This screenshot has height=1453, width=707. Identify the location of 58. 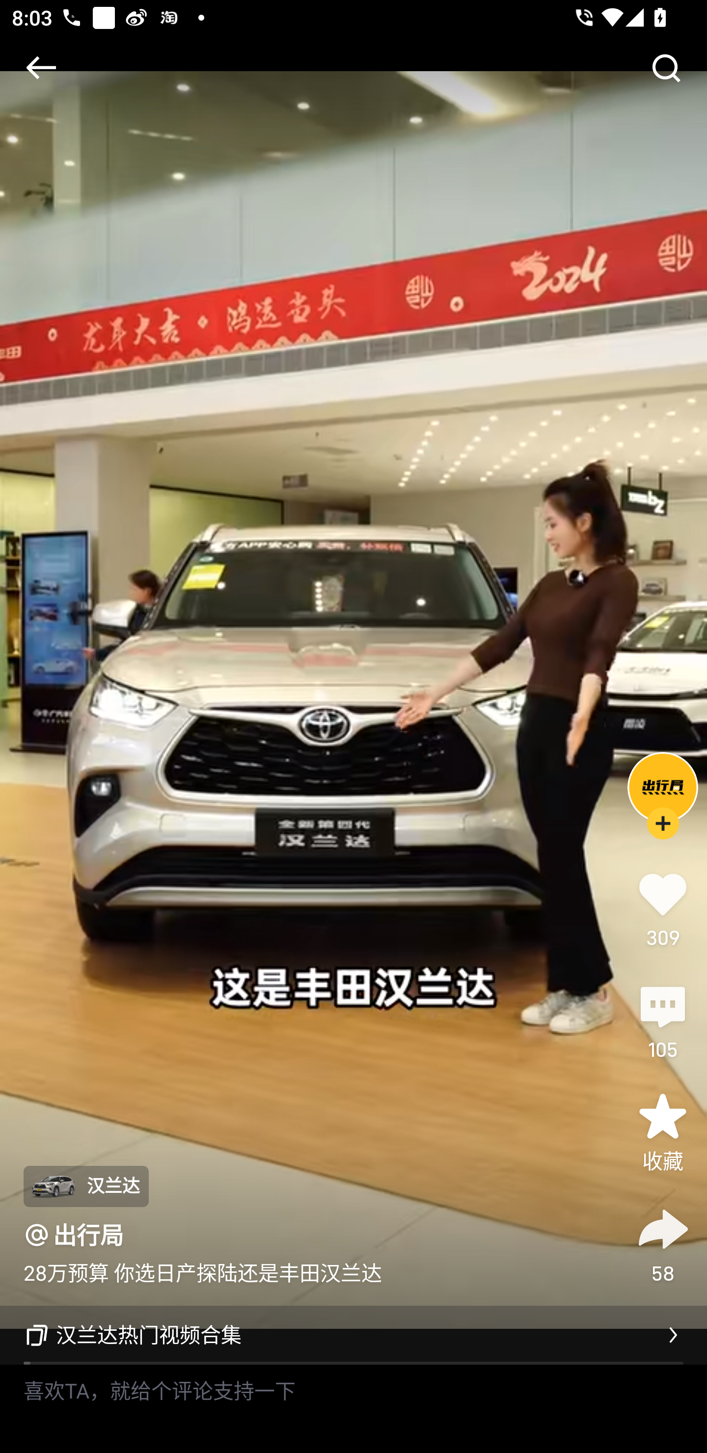
(663, 1243).